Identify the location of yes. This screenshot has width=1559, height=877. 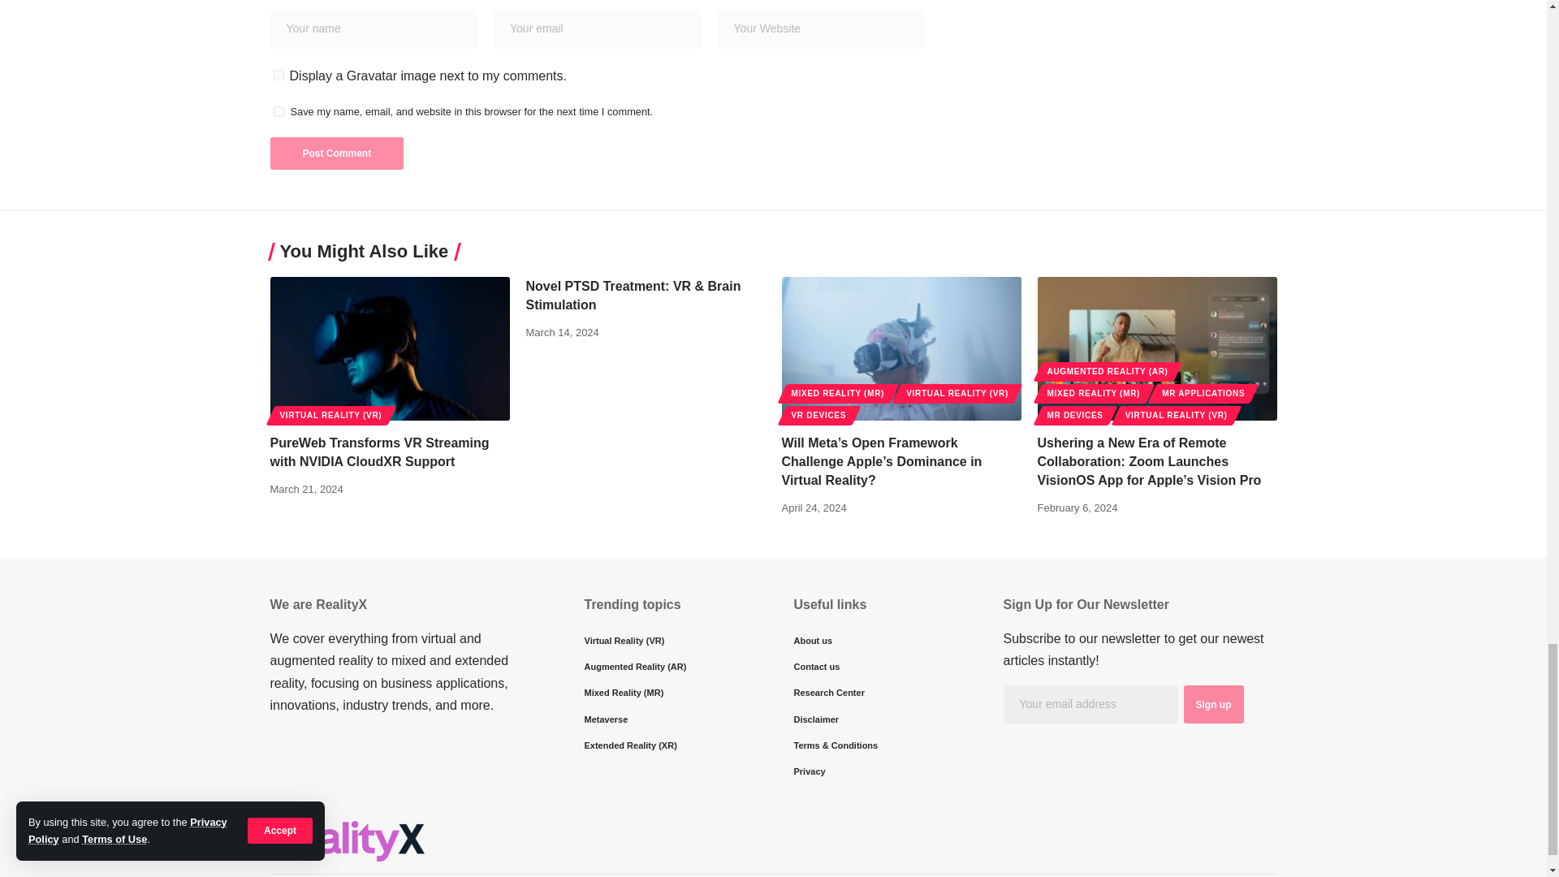
(278, 110).